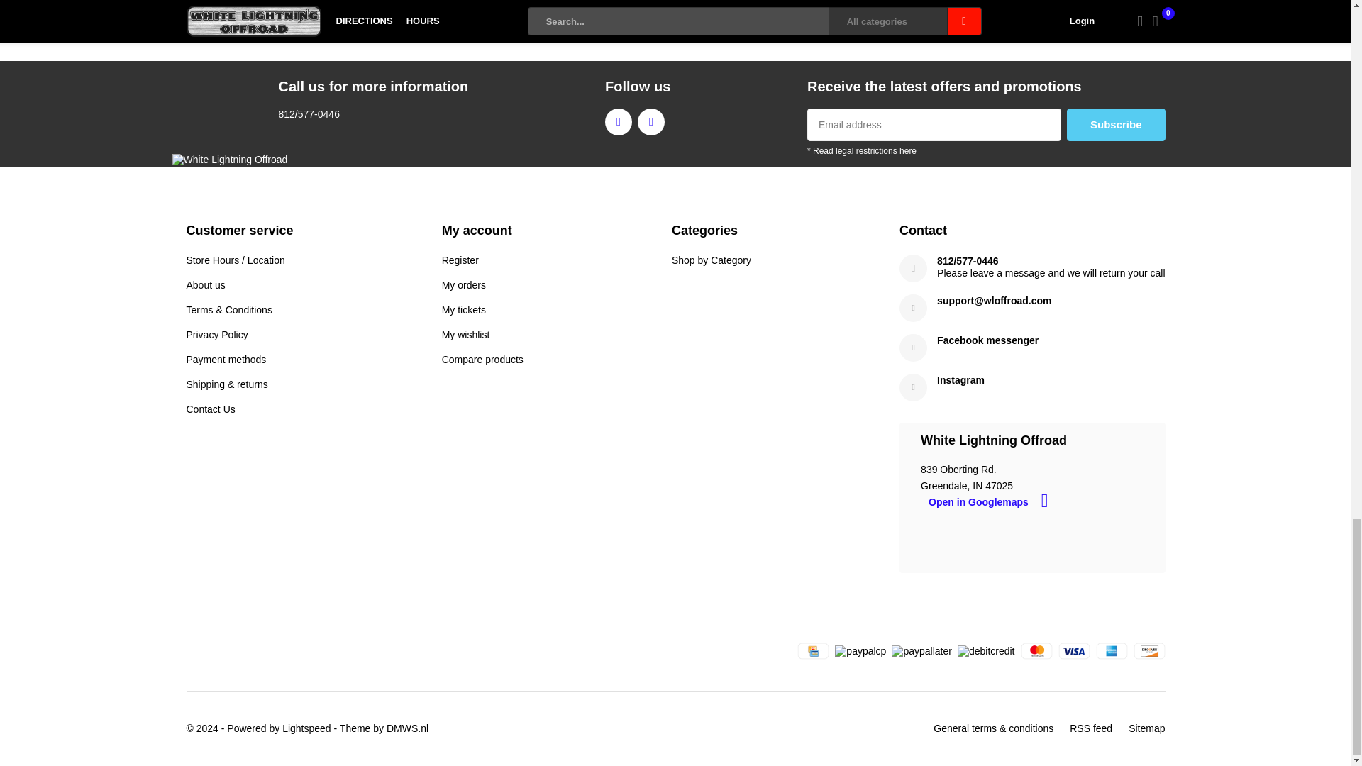 Image resolution: width=1362 pixels, height=766 pixels. I want to click on My tickets, so click(464, 309).